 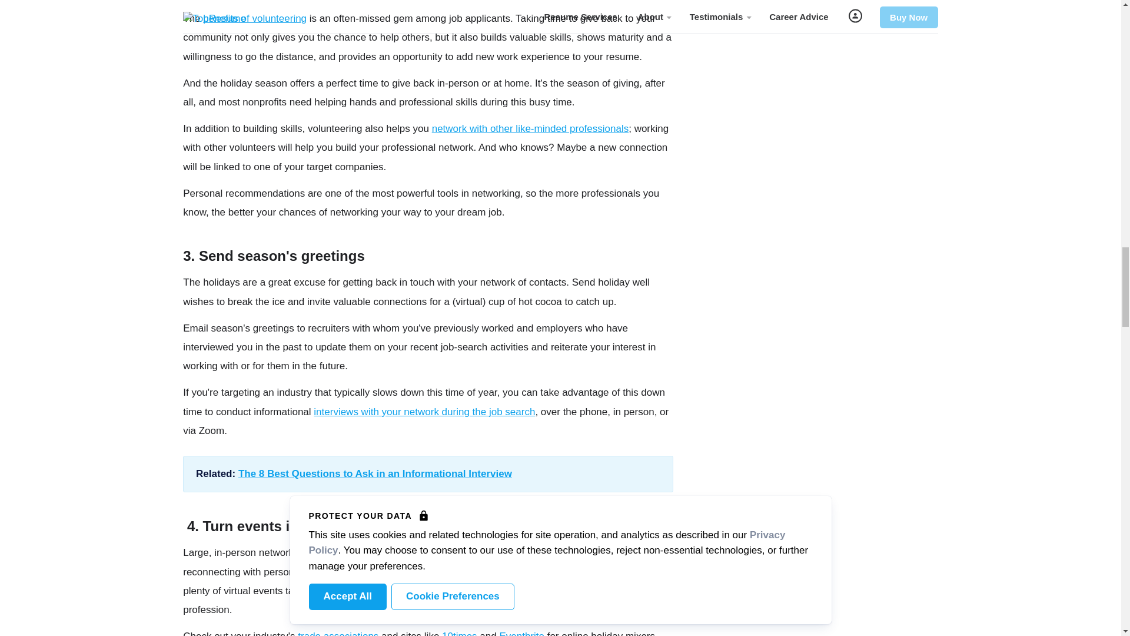 What do you see at coordinates (338, 634) in the screenshot?
I see `trade associations` at bounding box center [338, 634].